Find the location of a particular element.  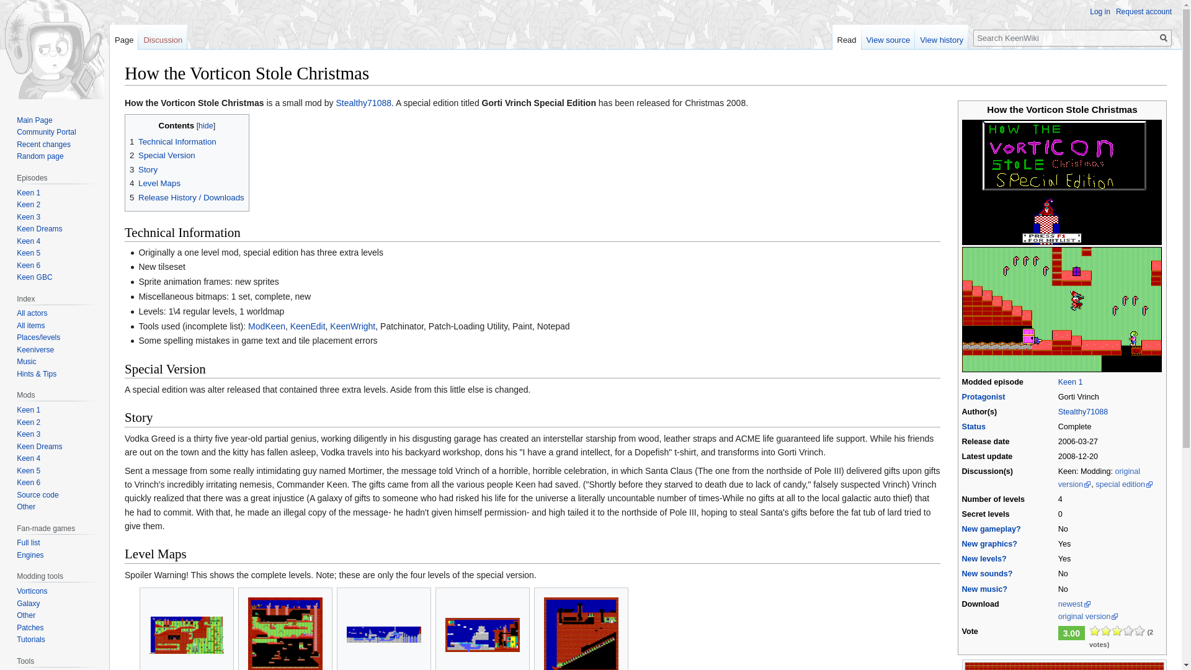

Property:Protagonist is located at coordinates (983, 396).